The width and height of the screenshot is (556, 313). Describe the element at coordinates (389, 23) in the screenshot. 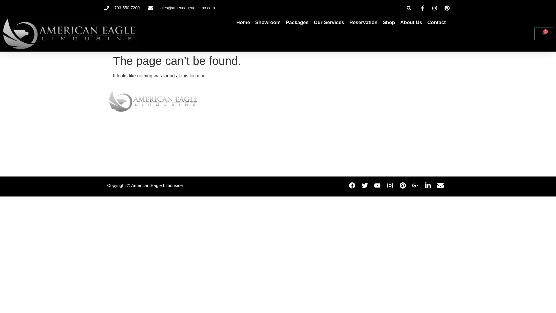

I see `Shop` at that location.